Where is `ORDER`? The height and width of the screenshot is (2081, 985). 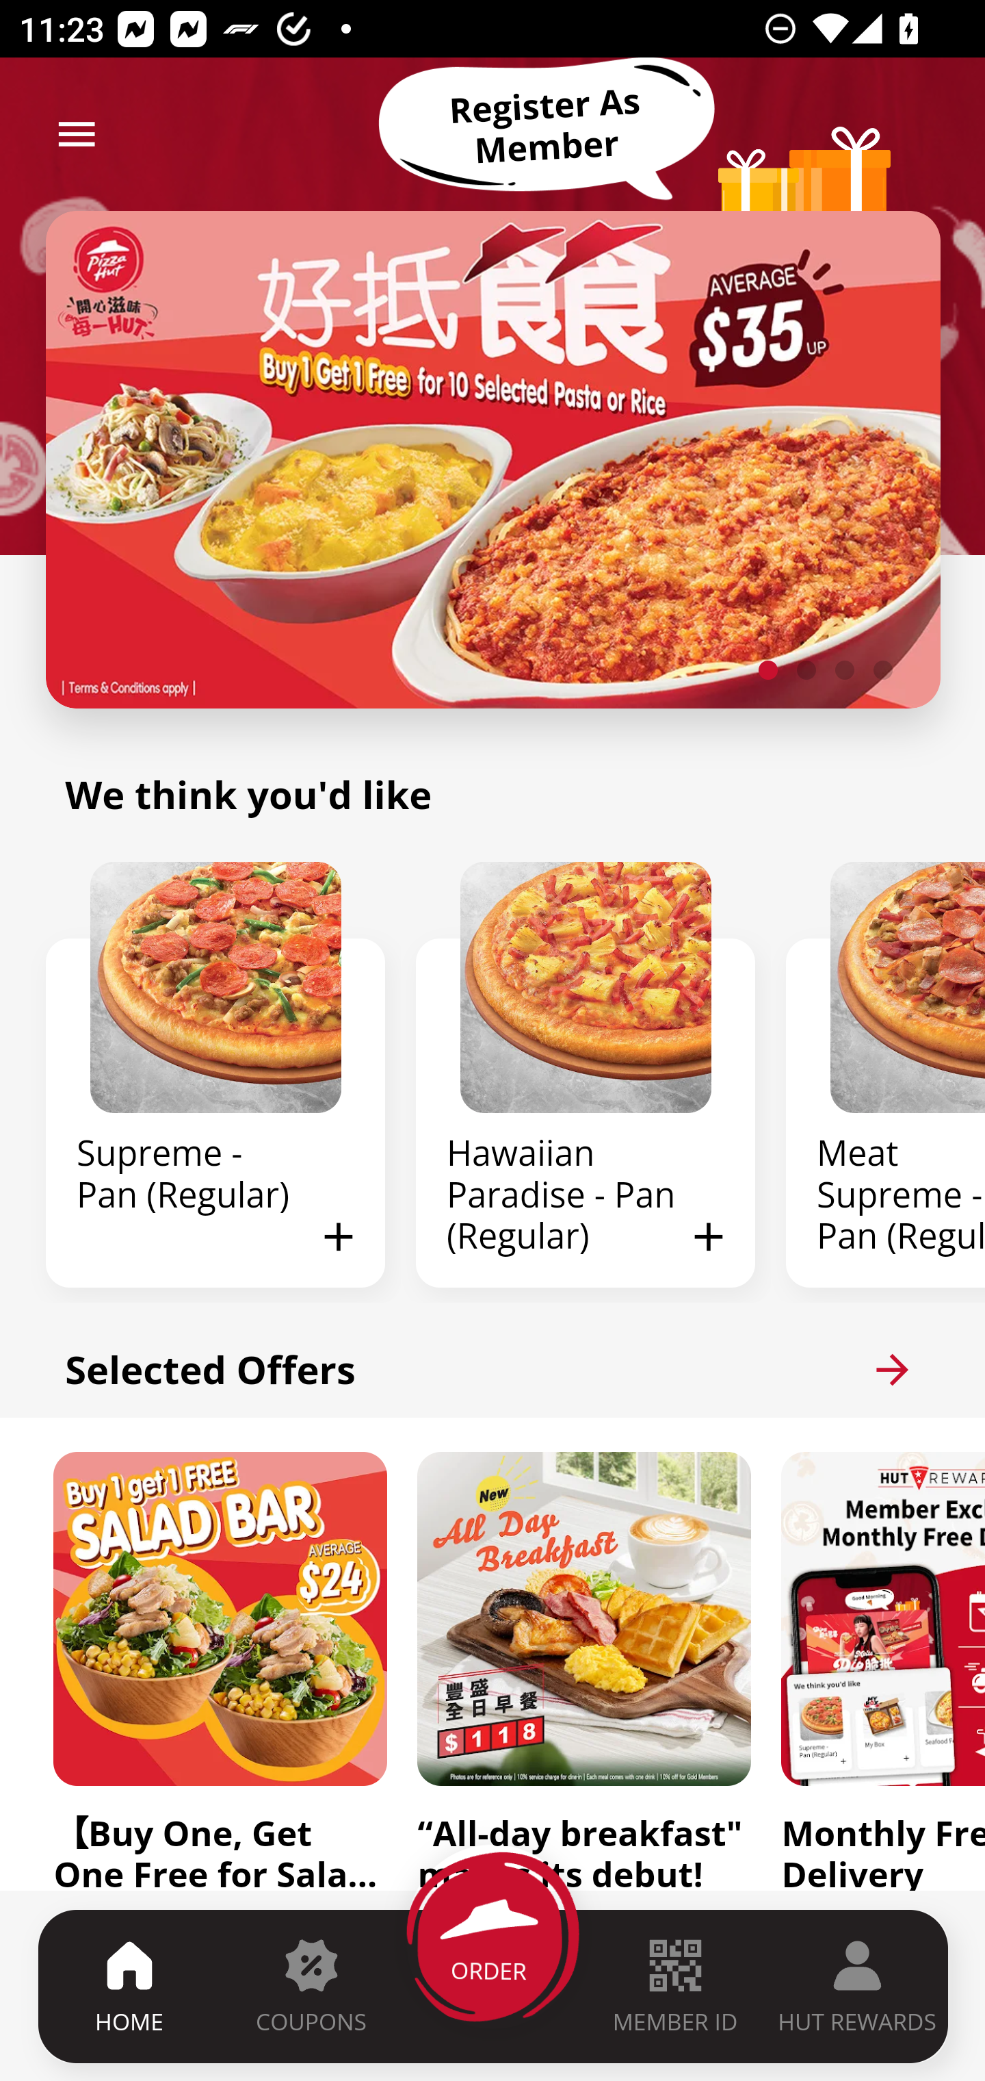
ORDER is located at coordinates (494, 1986).